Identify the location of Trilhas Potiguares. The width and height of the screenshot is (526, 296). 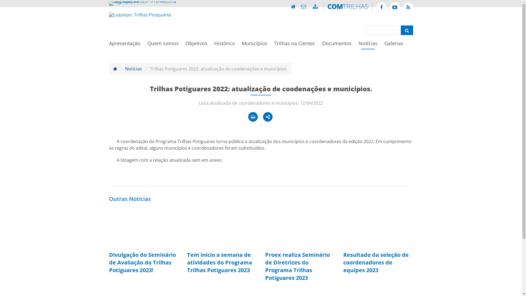
(140, 15).